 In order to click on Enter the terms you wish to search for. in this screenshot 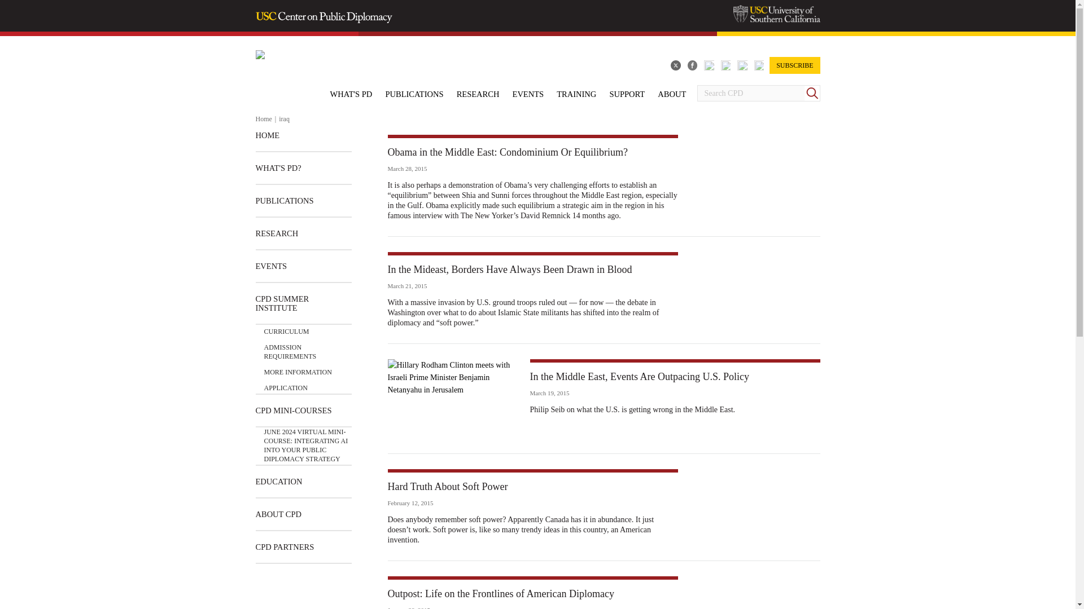, I will do `click(750, 94)`.